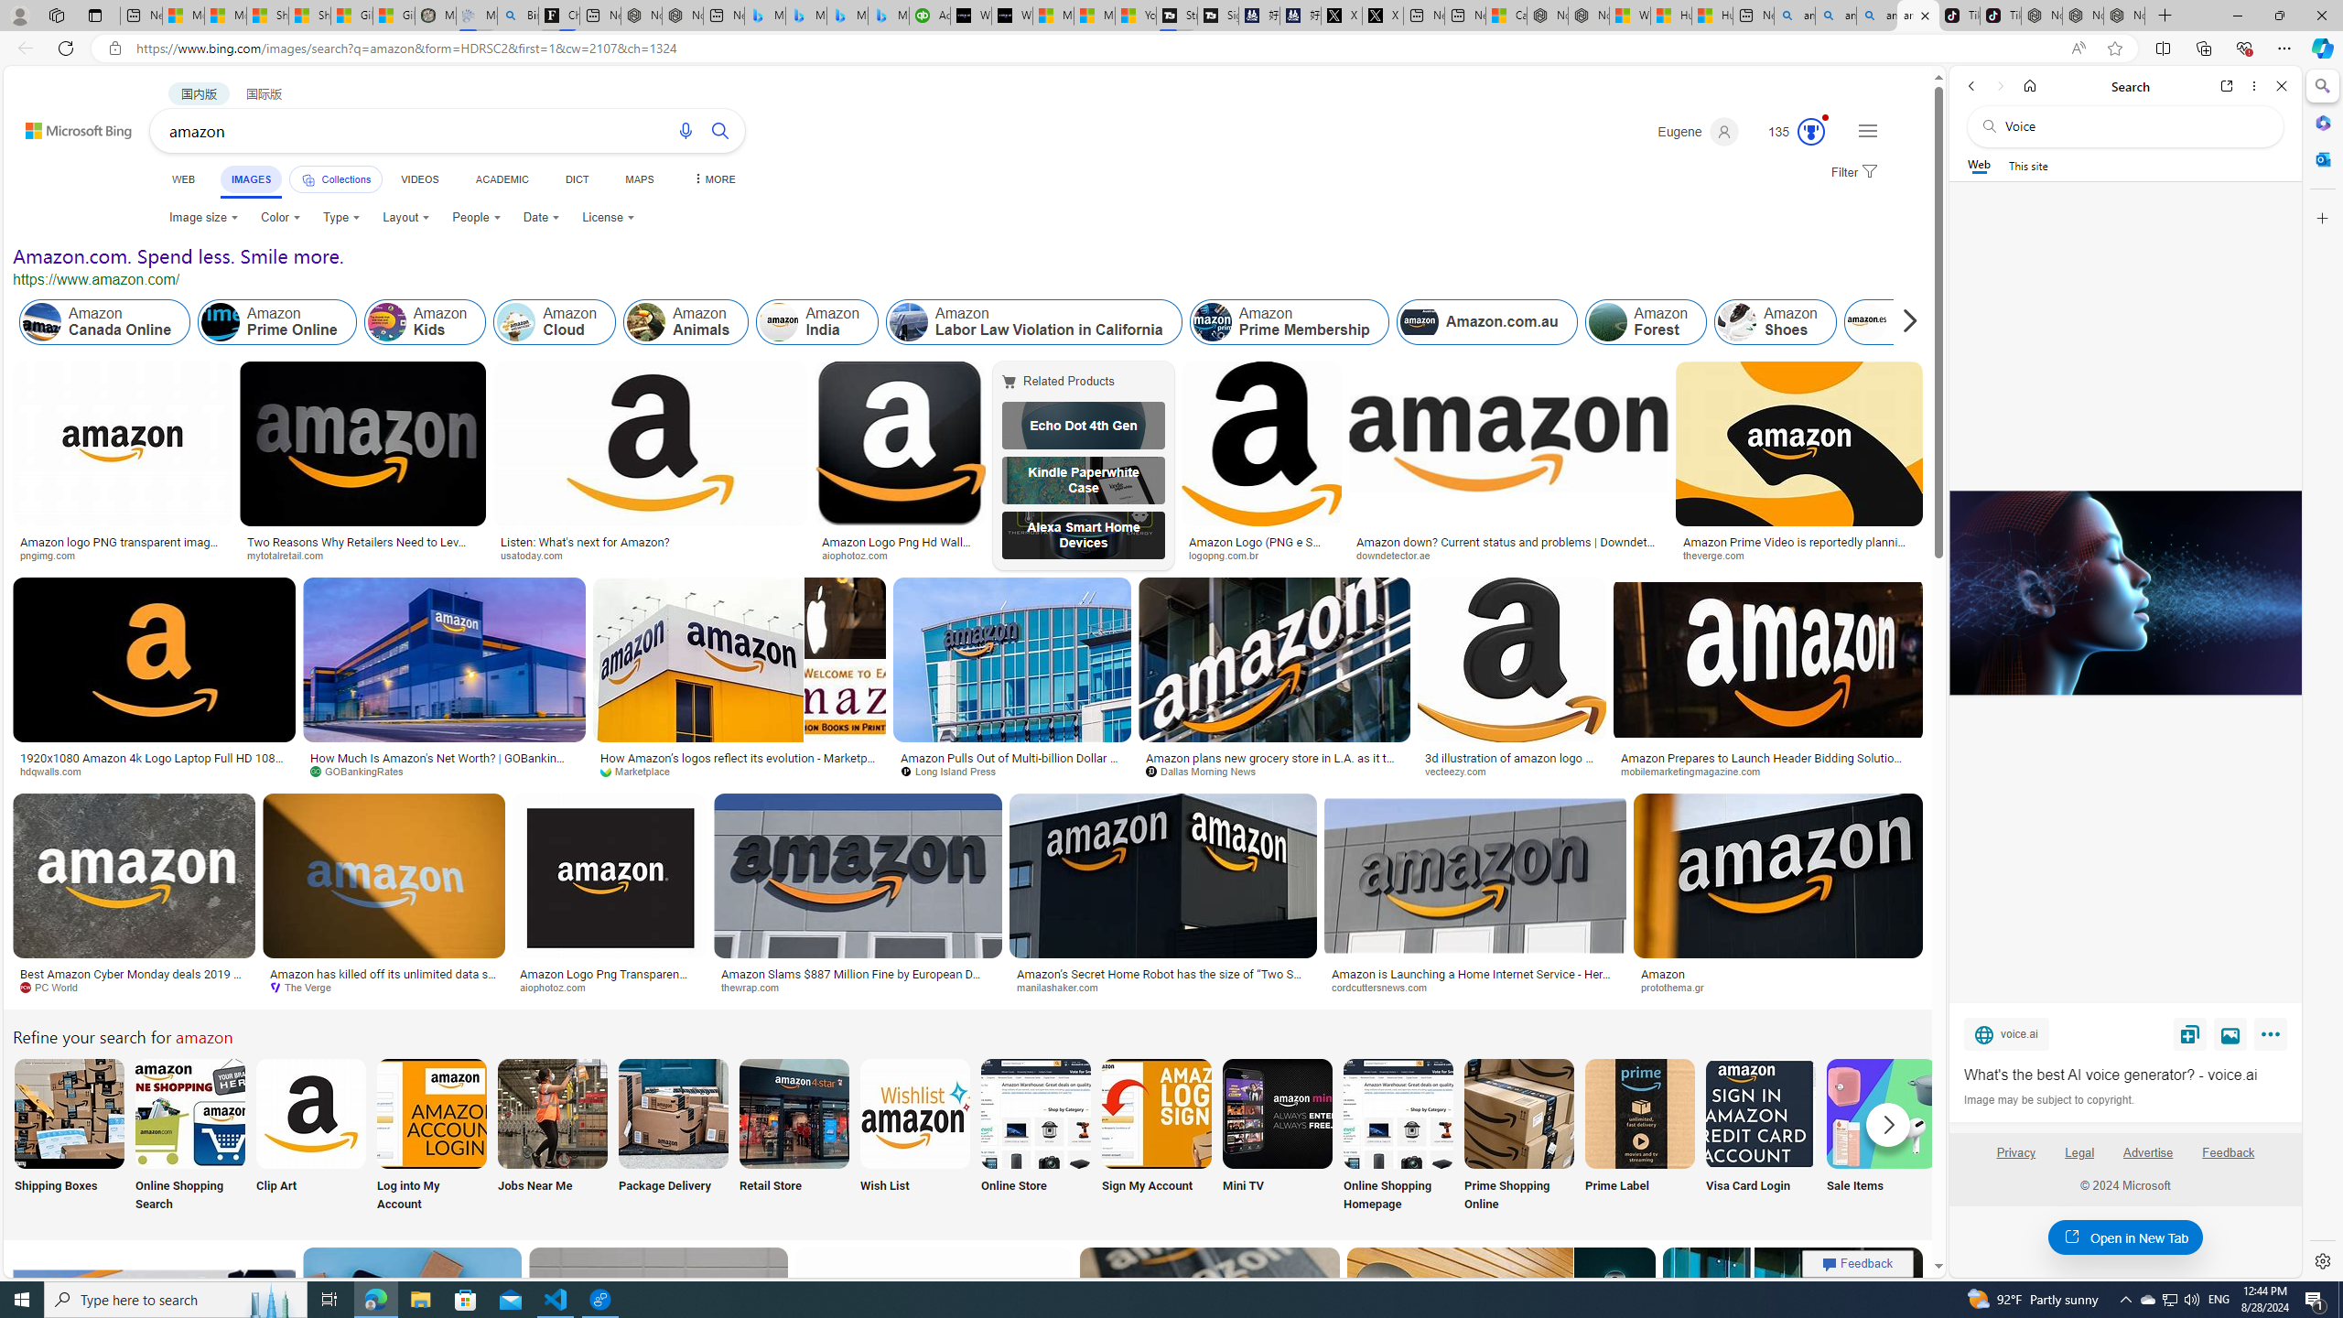  What do you see at coordinates (538, 555) in the screenshot?
I see `usatoday.com` at bounding box center [538, 555].